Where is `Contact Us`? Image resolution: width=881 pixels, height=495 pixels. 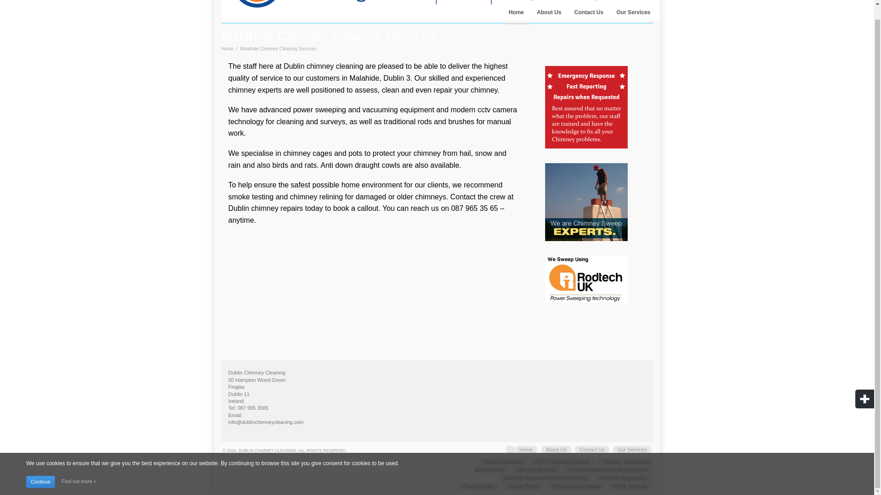 Contact Us is located at coordinates (589, 15).